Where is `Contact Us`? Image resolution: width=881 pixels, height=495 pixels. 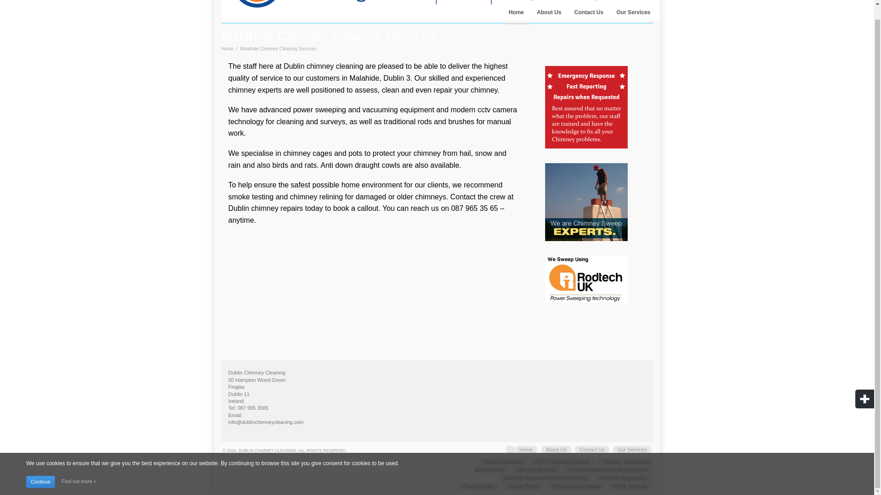 Contact Us is located at coordinates (589, 15).